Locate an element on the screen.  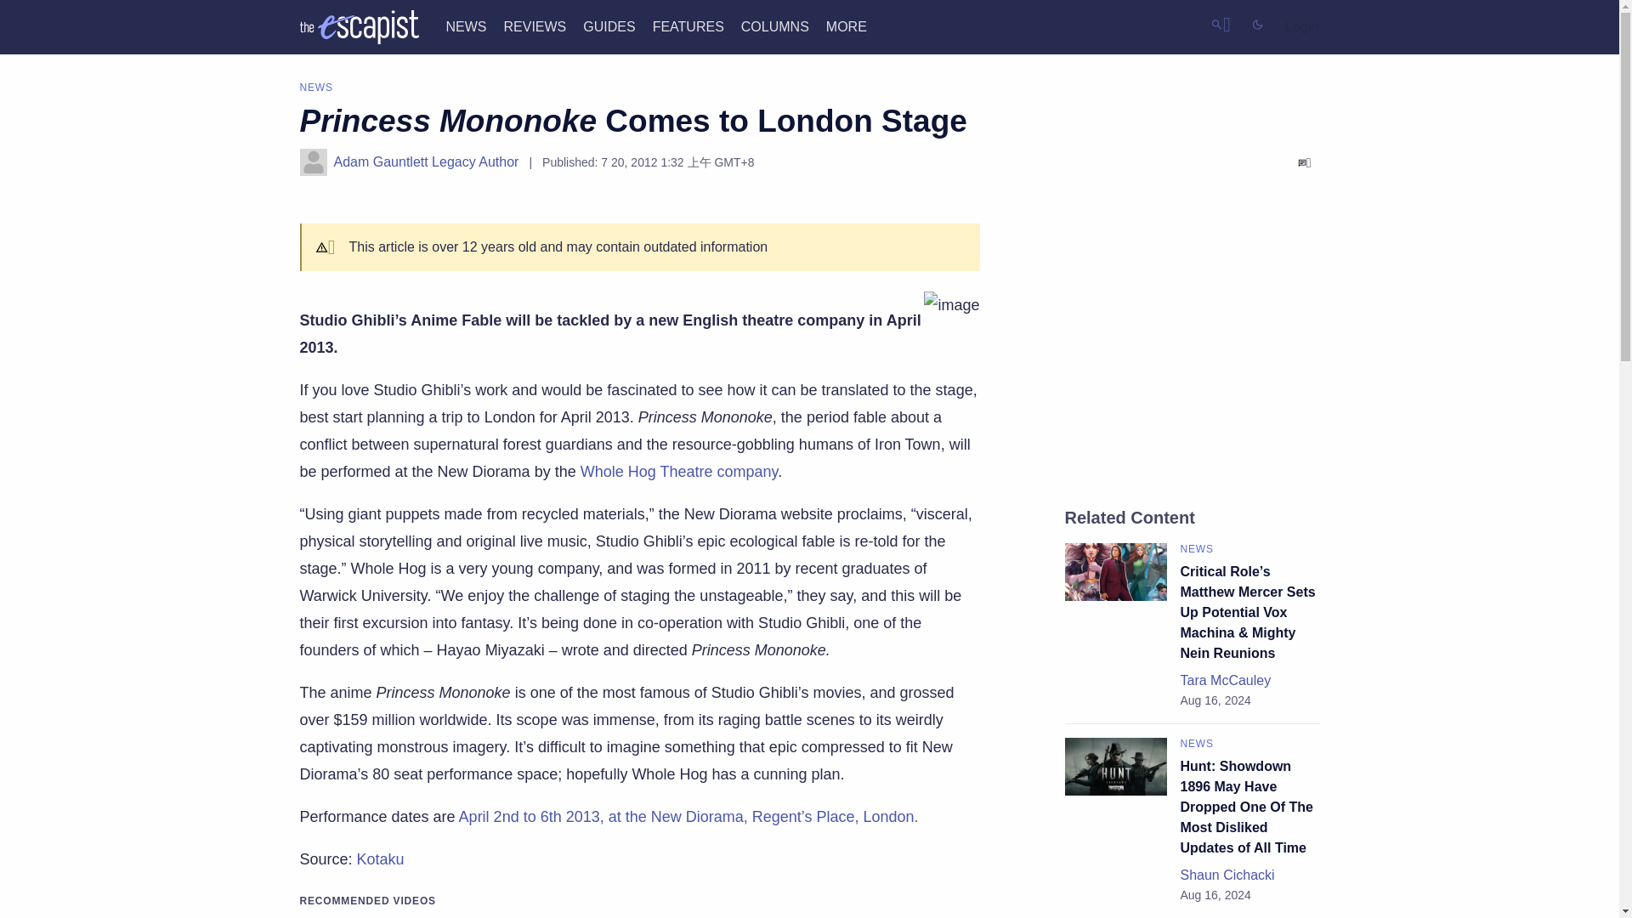
COLUMNS is located at coordinates (775, 25).